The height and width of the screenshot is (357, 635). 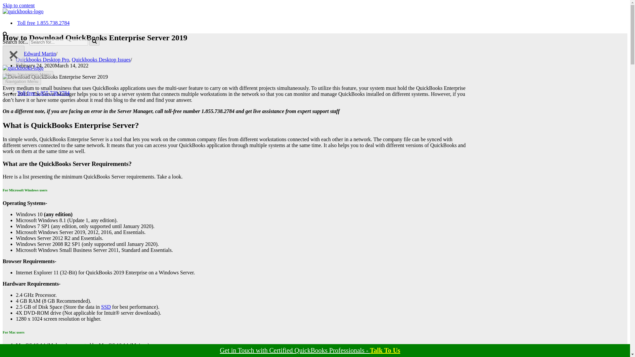 What do you see at coordinates (43, 23) in the screenshot?
I see `Toll free 1.855.738.2784` at bounding box center [43, 23].